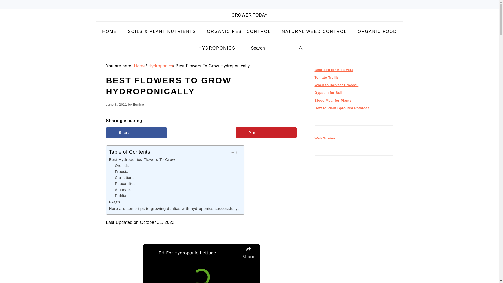 Image resolution: width=503 pixels, height=283 pixels. Describe the element at coordinates (125, 184) in the screenshot. I see `Peace lilies` at that location.